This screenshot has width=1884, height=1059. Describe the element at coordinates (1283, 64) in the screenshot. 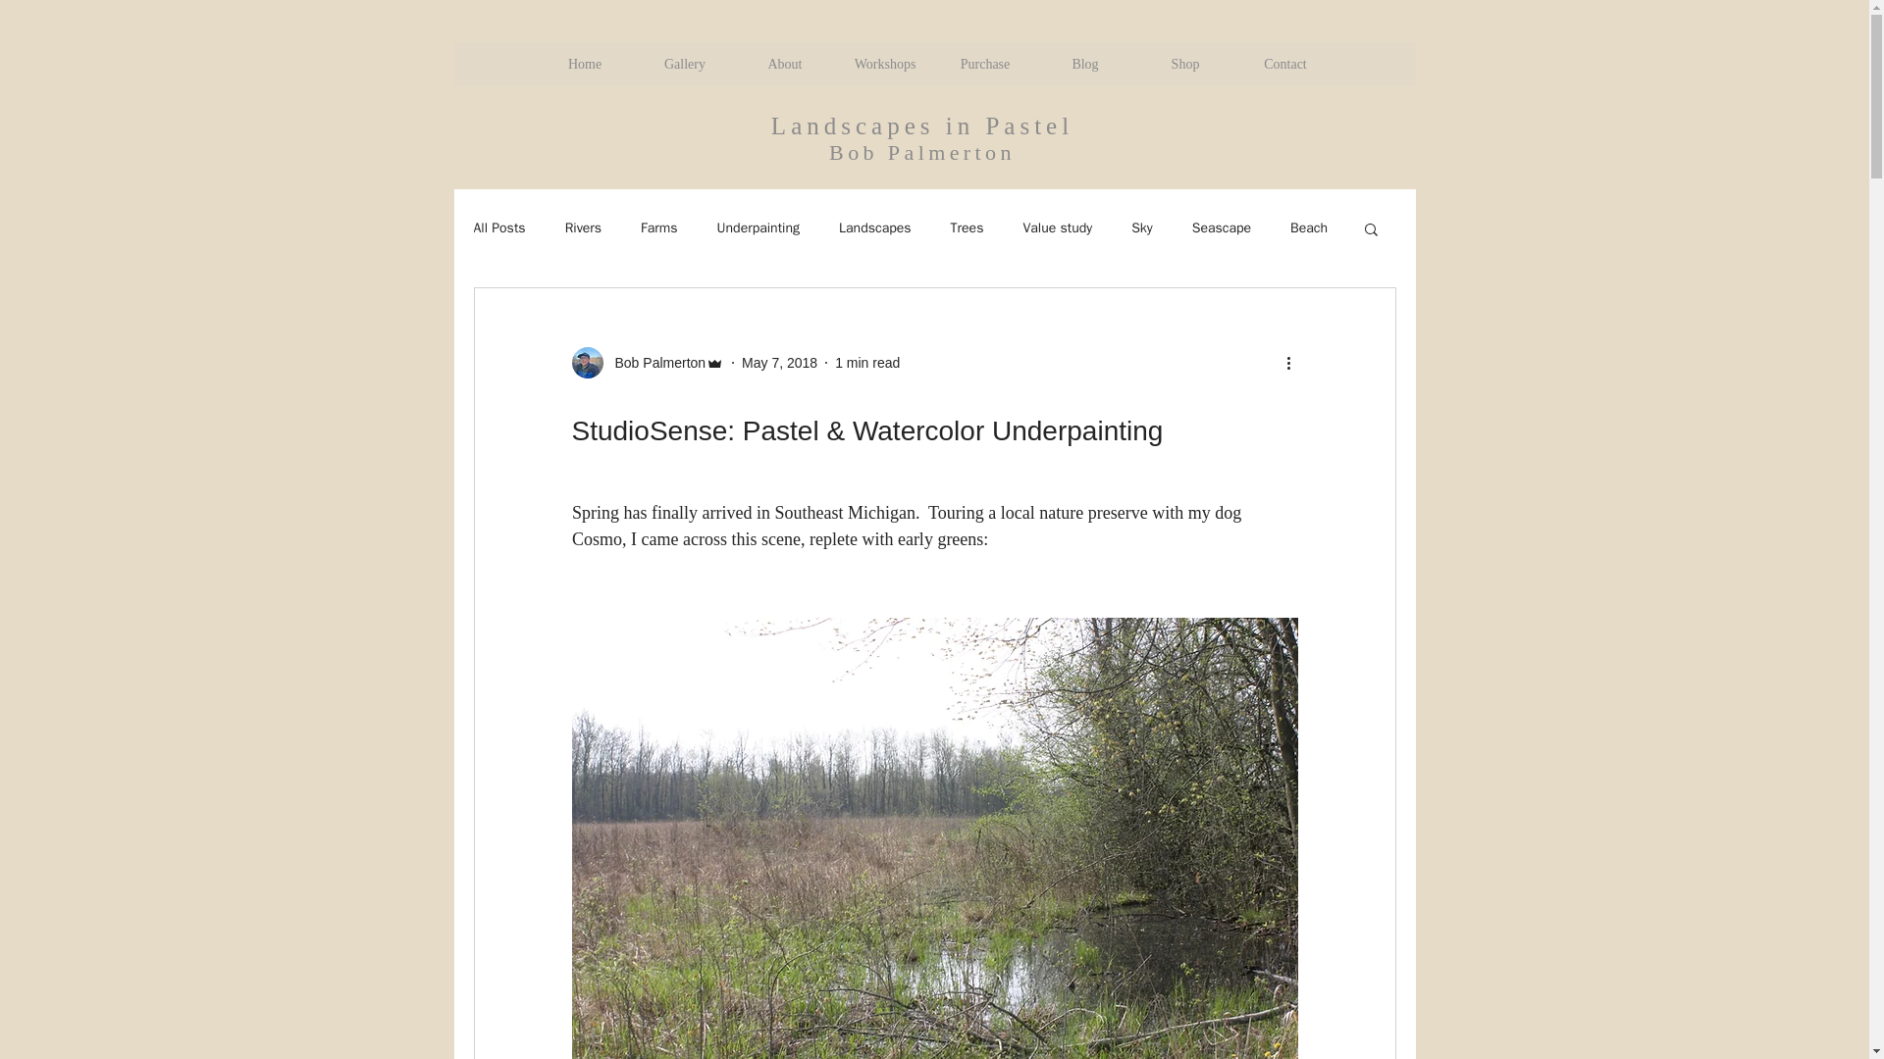

I see `Contact` at that location.